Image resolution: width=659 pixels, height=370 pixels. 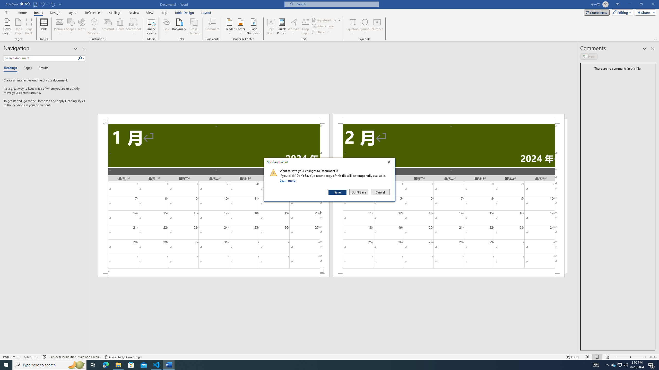 I want to click on Search, so click(x=81, y=58).